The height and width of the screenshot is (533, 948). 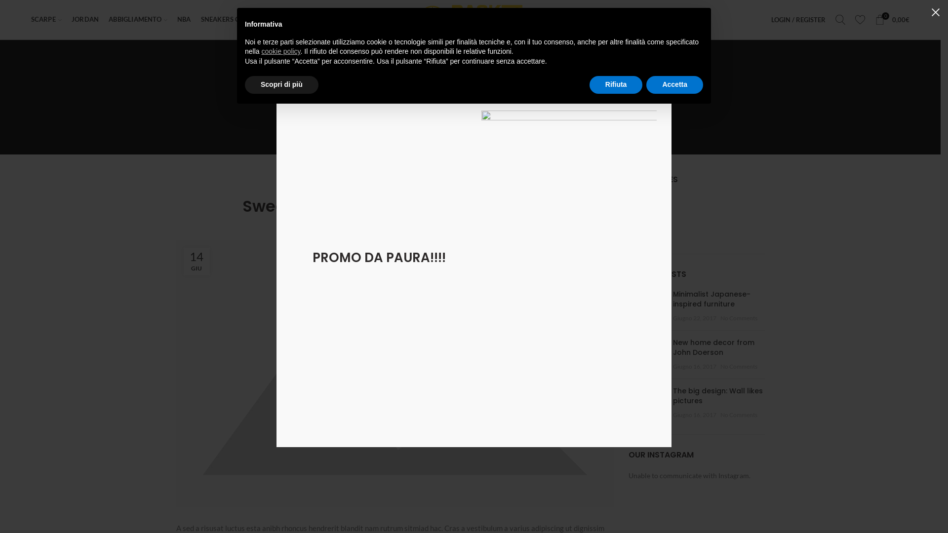 I want to click on FURNITURE, so click(x=484, y=118).